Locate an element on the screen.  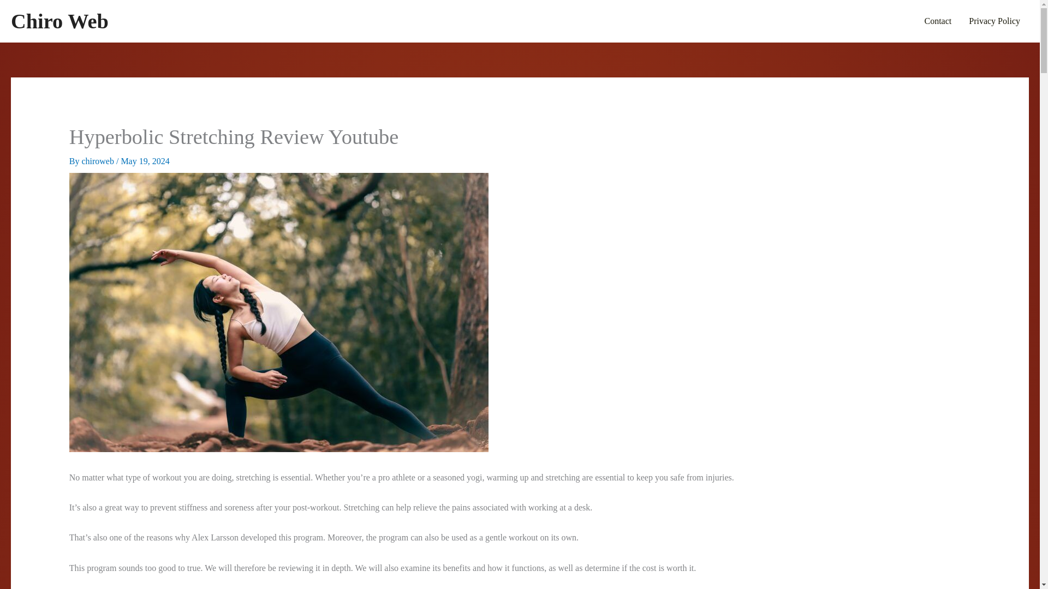
View all posts by chiroweb is located at coordinates (99, 161).